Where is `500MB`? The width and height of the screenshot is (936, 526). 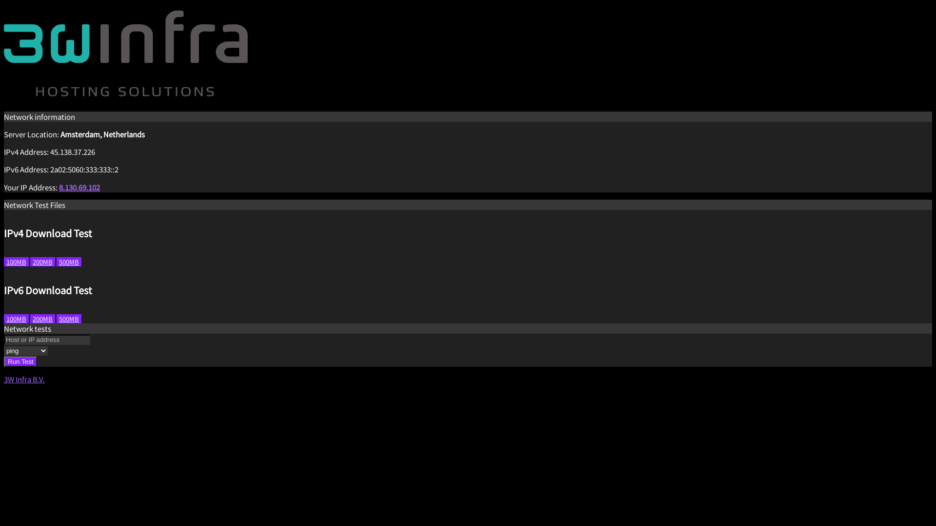 500MB is located at coordinates (69, 262).